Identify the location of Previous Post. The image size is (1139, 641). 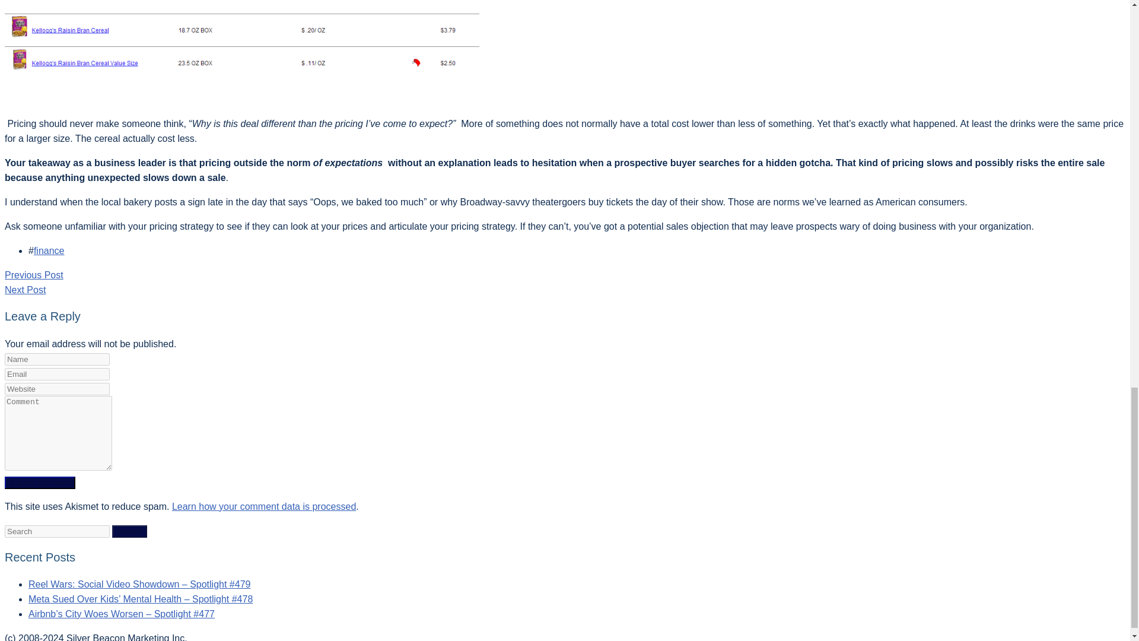
(34, 274).